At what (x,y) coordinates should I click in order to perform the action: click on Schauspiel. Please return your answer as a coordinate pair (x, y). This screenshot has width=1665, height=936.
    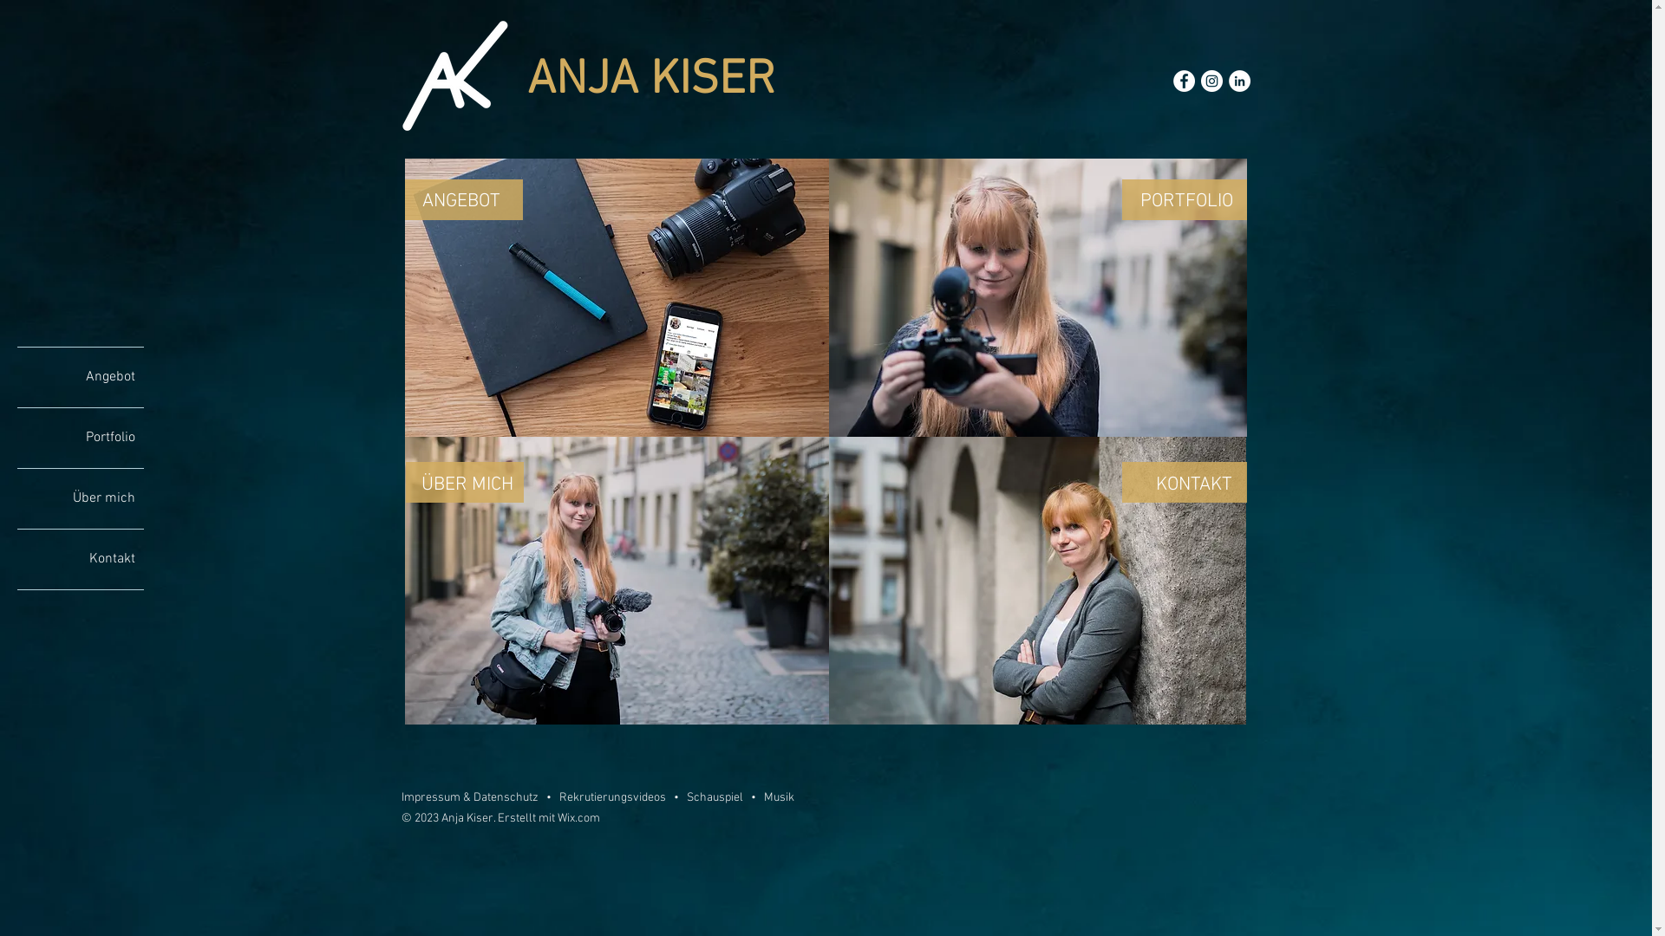
    Looking at the image, I should click on (715, 797).